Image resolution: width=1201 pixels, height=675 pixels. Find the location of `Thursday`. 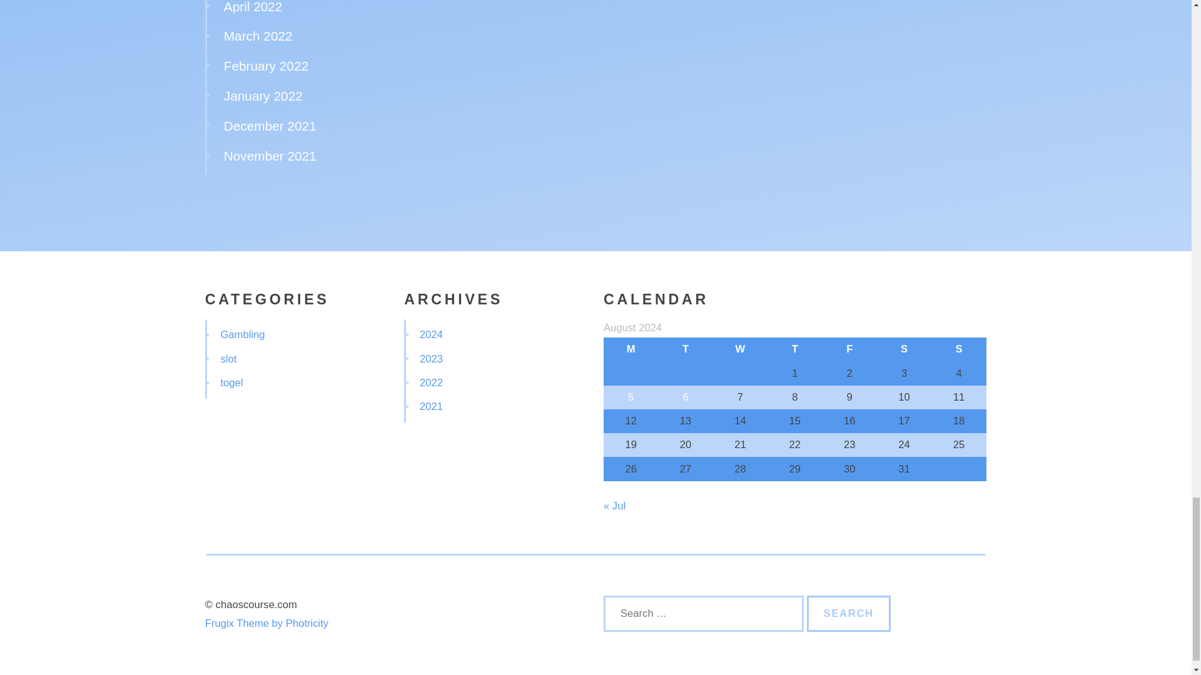

Thursday is located at coordinates (794, 349).